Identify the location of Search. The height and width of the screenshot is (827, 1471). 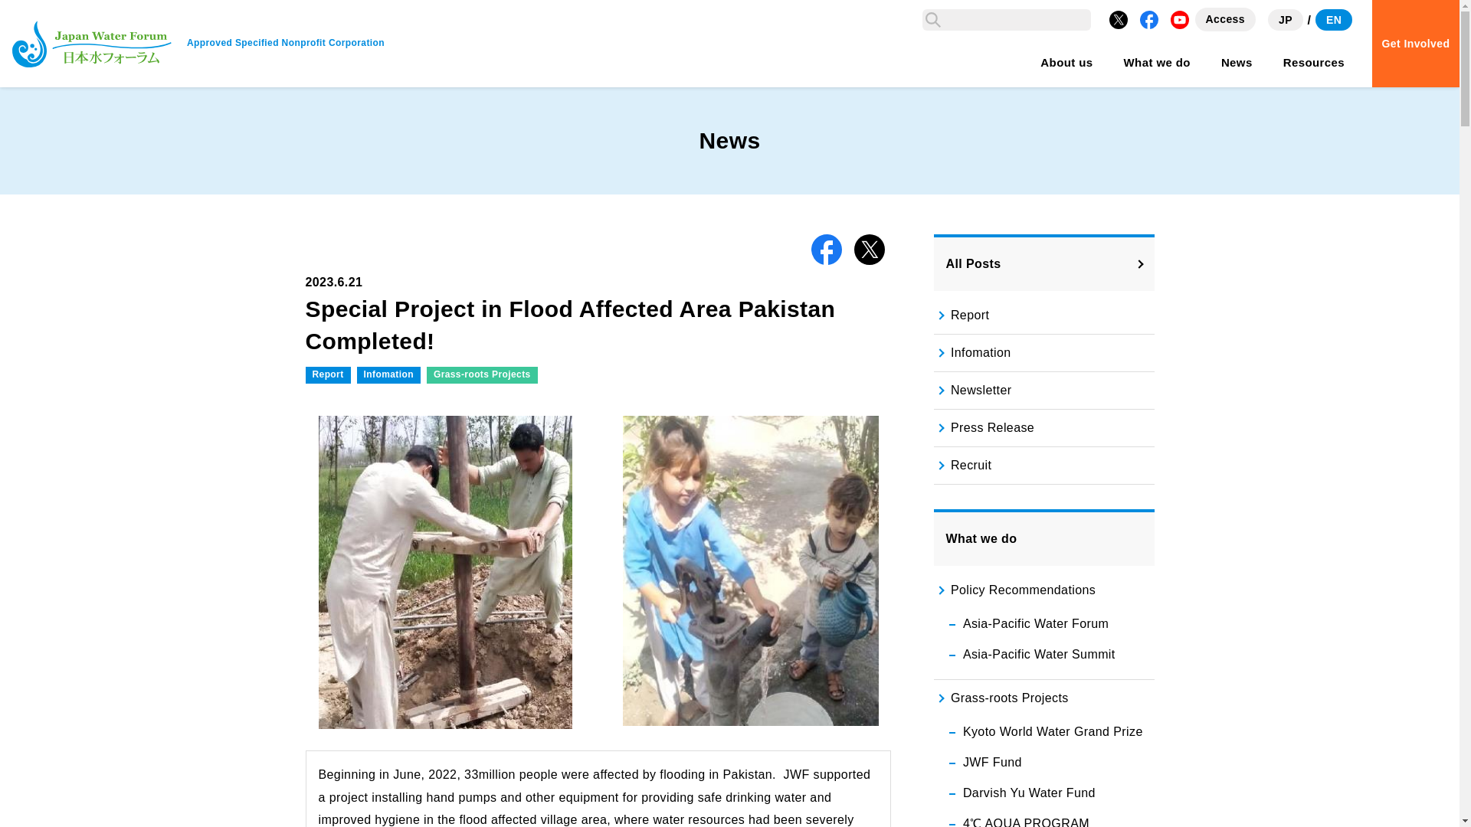
(933, 19).